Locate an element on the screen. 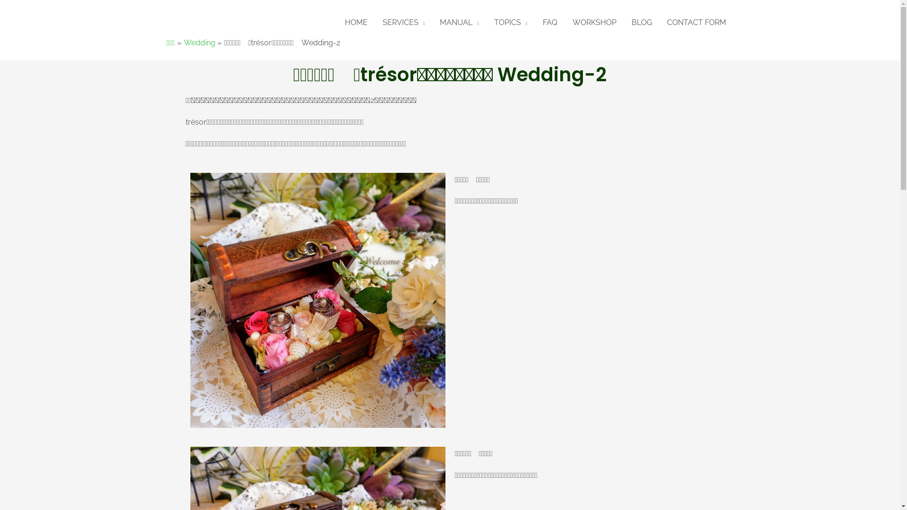  SERVICES is located at coordinates (404, 23).